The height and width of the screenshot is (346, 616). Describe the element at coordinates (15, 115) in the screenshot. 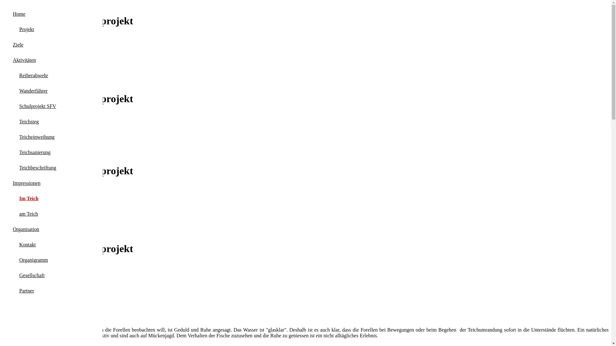

I see `Home` at that location.